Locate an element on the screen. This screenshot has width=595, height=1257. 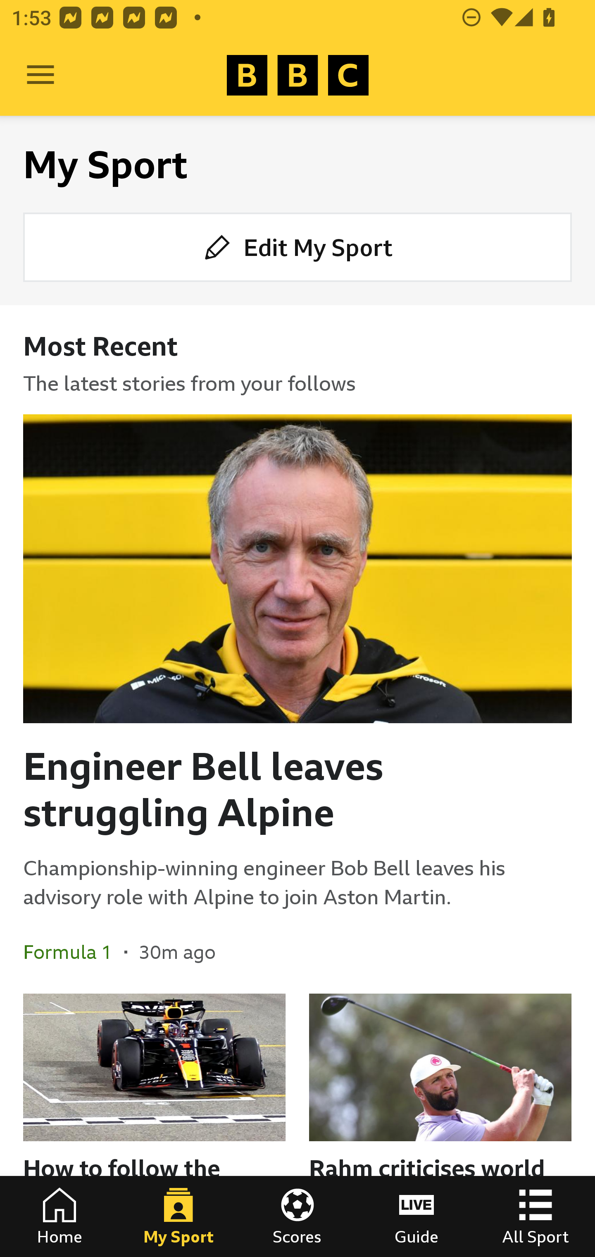
All Sport is located at coordinates (535, 1216).